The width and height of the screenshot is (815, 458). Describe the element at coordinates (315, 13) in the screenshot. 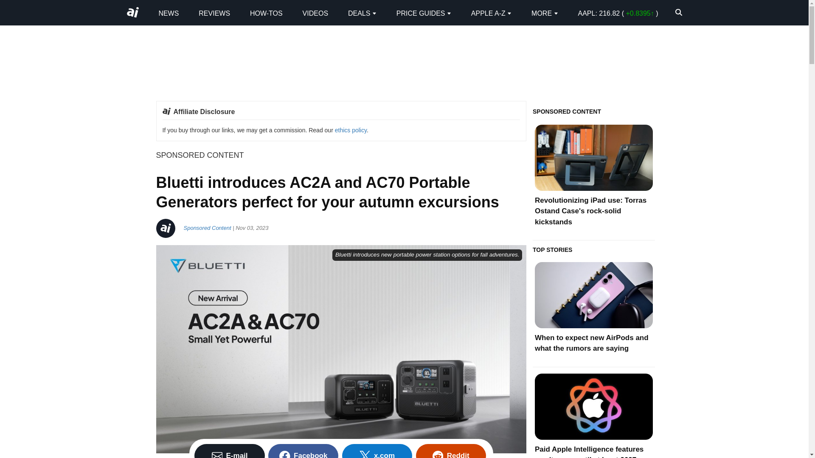

I see `Videos` at that location.